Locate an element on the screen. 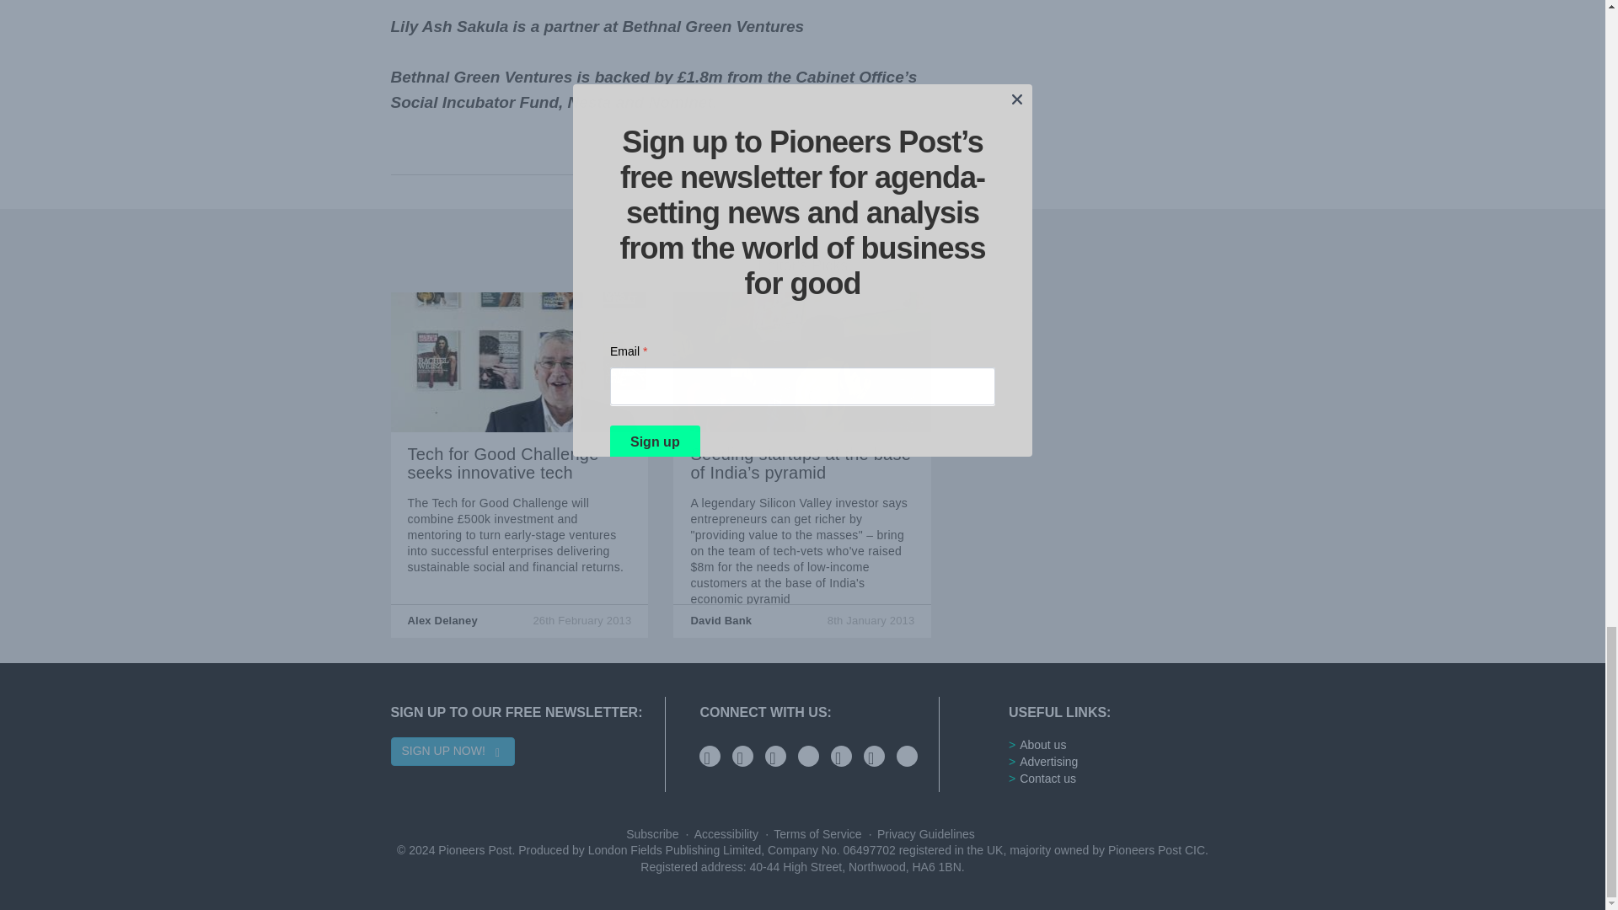 This screenshot has width=1618, height=910. Subscribe to Pioneers Post is located at coordinates (654, 833).